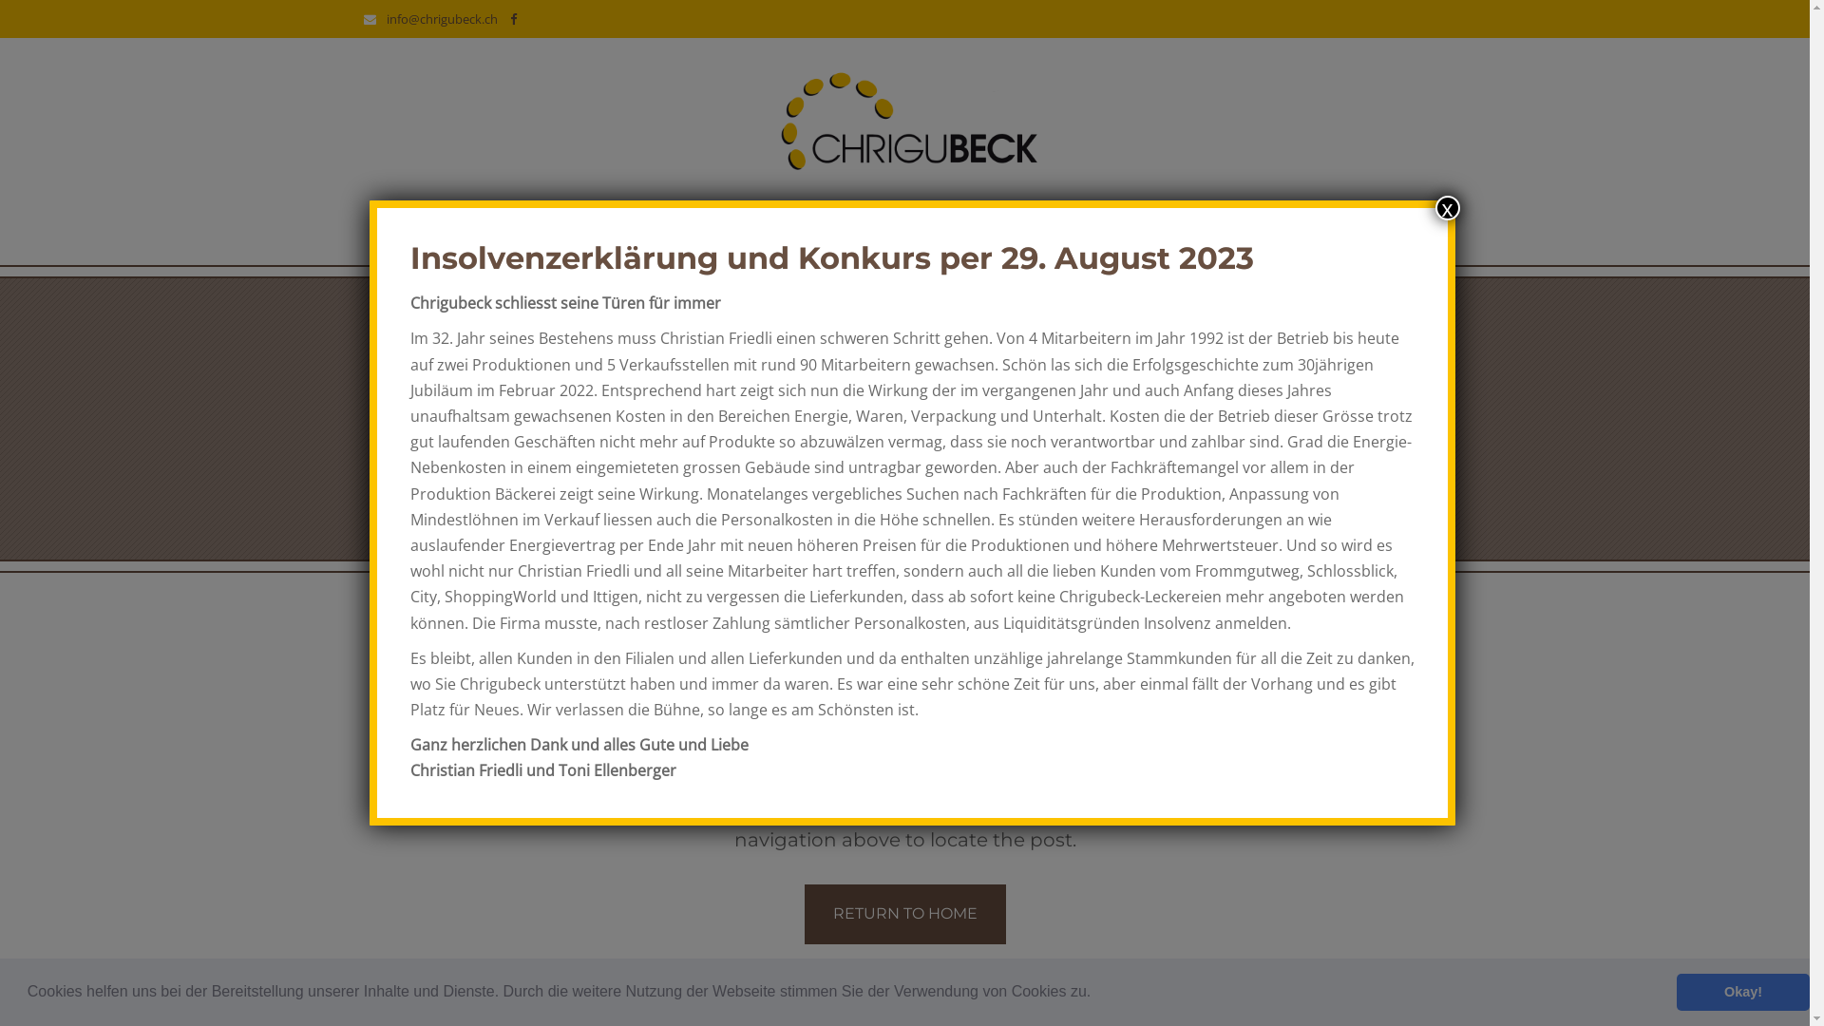  I want to click on DIENSTLEISTUNGEN, so click(883, 222).